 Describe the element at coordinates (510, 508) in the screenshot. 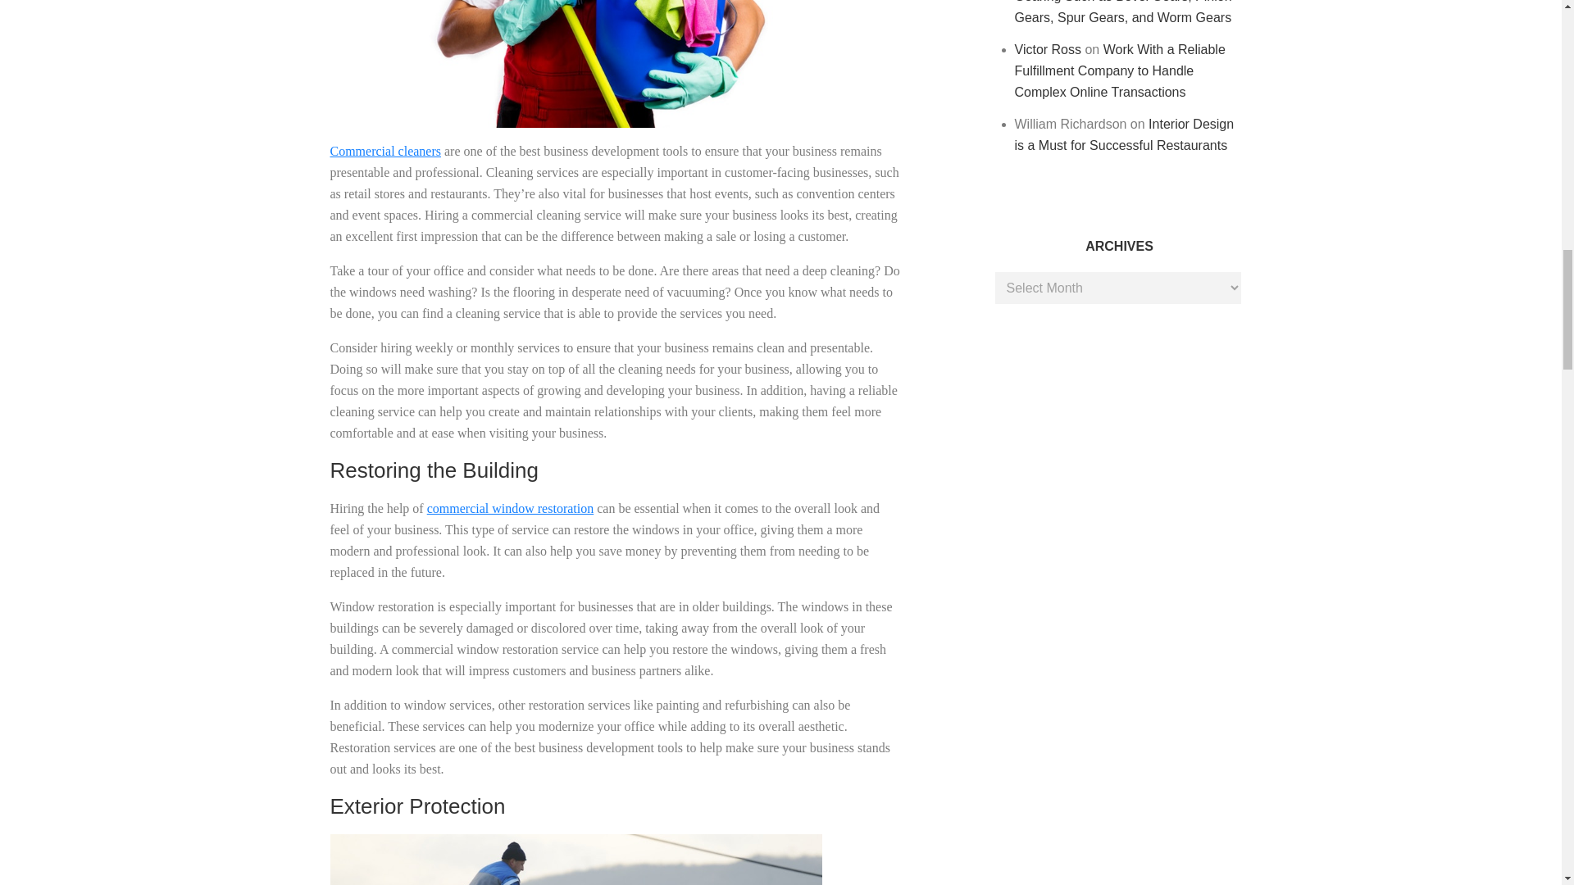

I see `commercial window restoration` at that location.